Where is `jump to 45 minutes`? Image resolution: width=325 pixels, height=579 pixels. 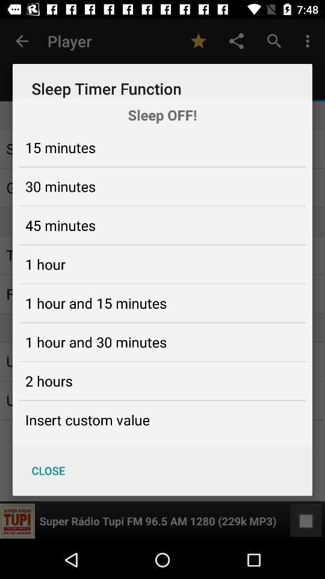
jump to 45 minutes is located at coordinates (60, 225).